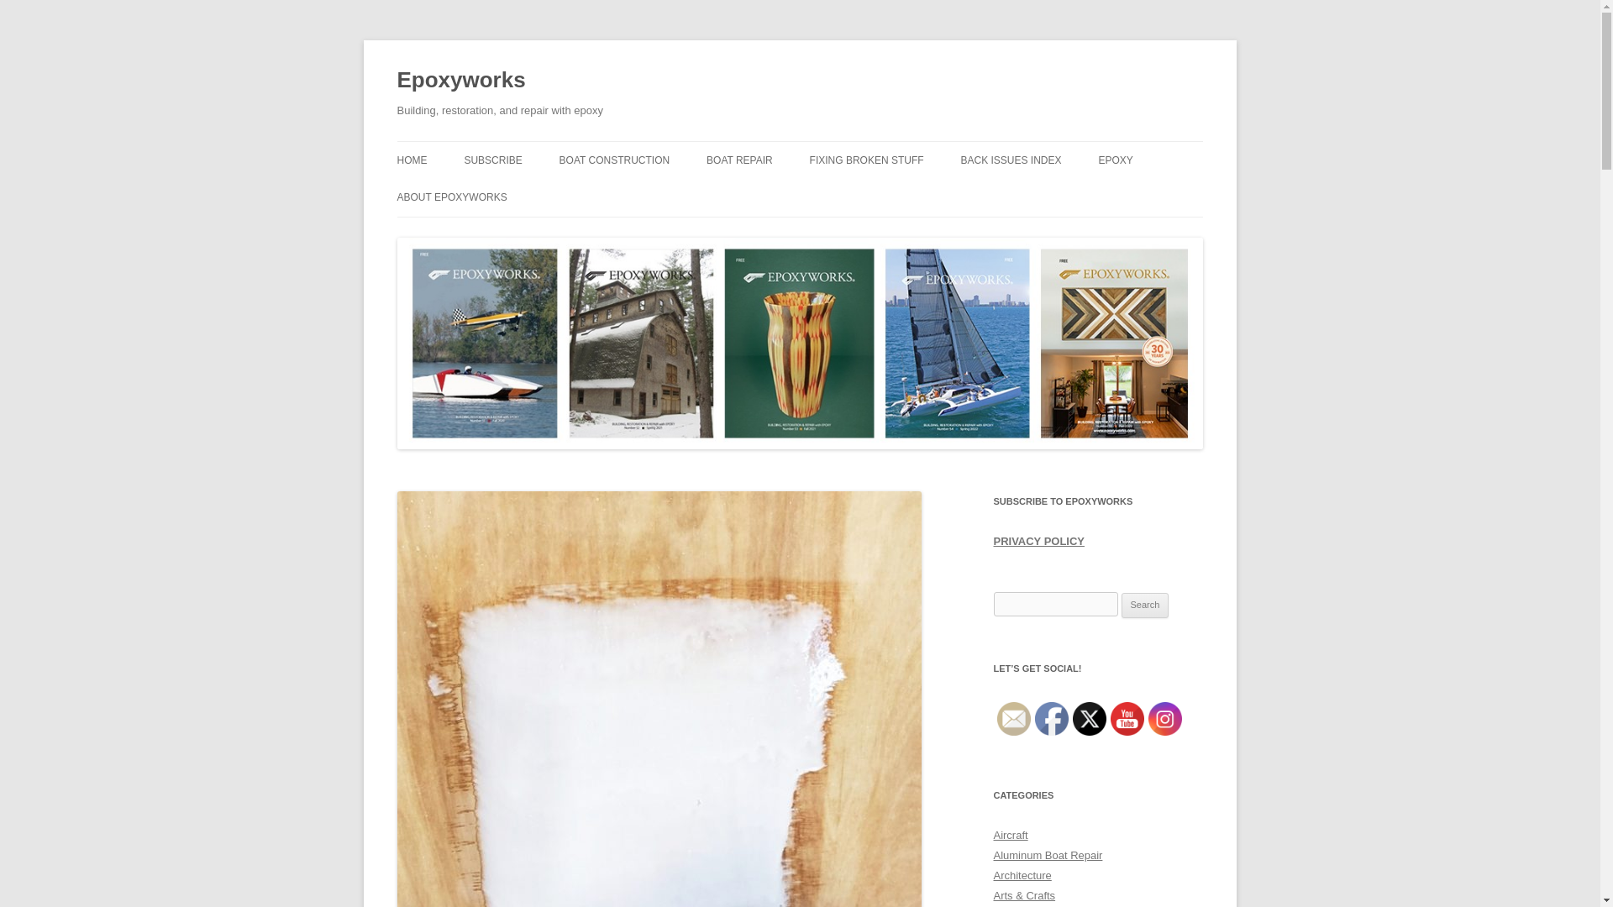 The height and width of the screenshot is (907, 1613). Describe the element at coordinates (615, 160) in the screenshot. I see `BOAT CONSTRUCTION` at that location.